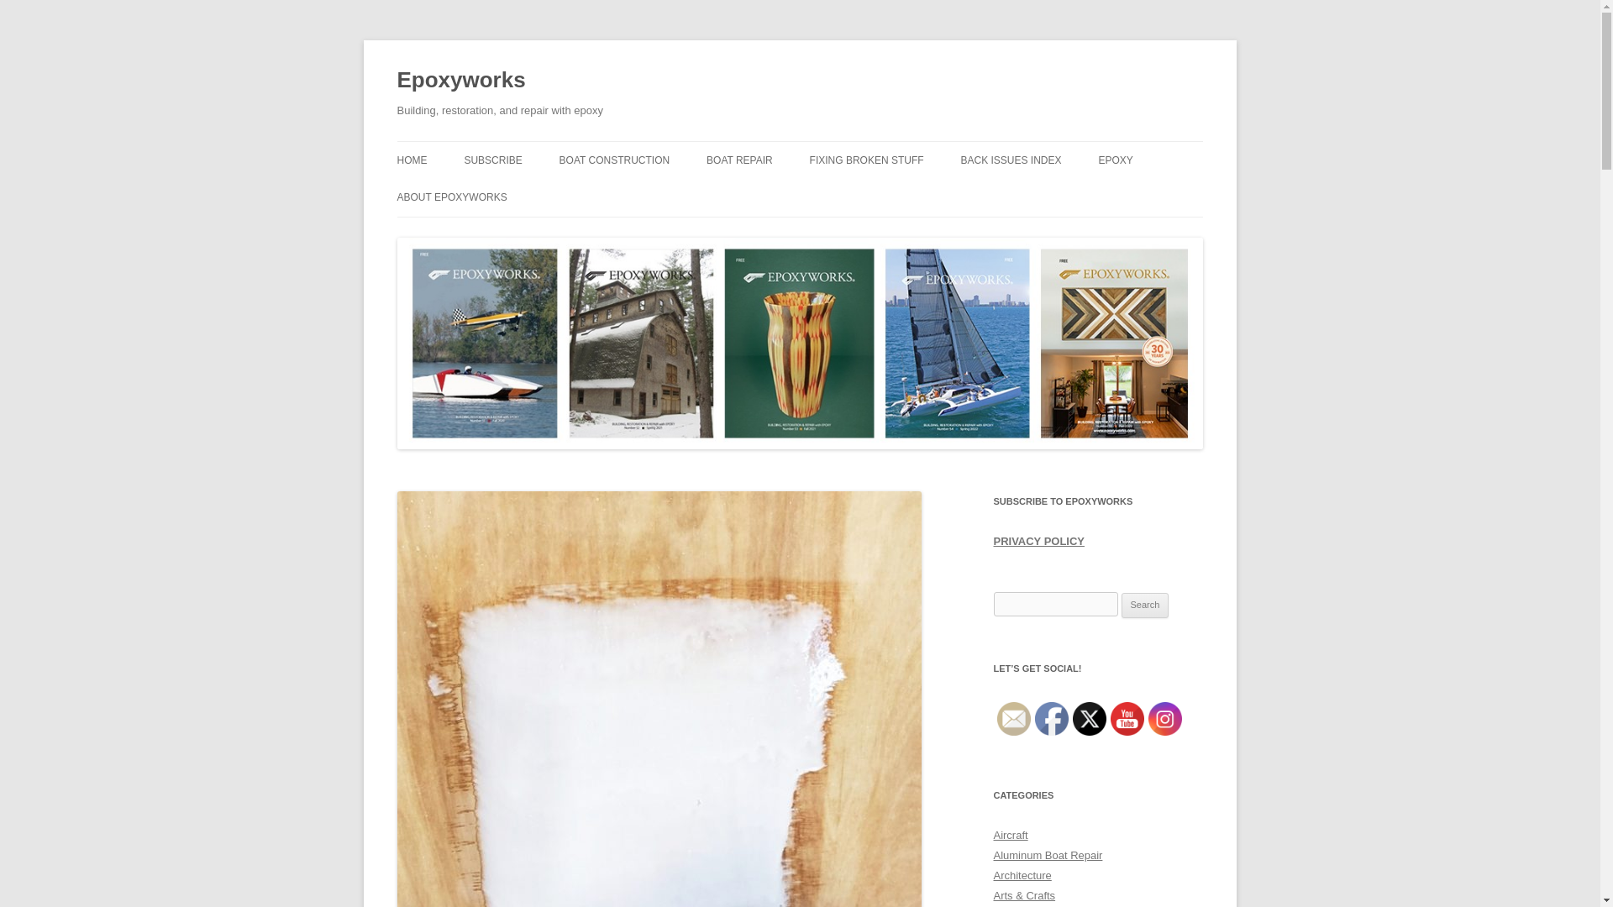 The height and width of the screenshot is (907, 1613). Describe the element at coordinates (615, 160) in the screenshot. I see `BOAT CONSTRUCTION` at that location.